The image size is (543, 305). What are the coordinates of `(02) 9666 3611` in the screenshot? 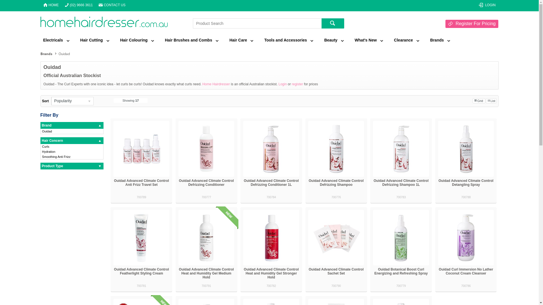 It's located at (79, 6).